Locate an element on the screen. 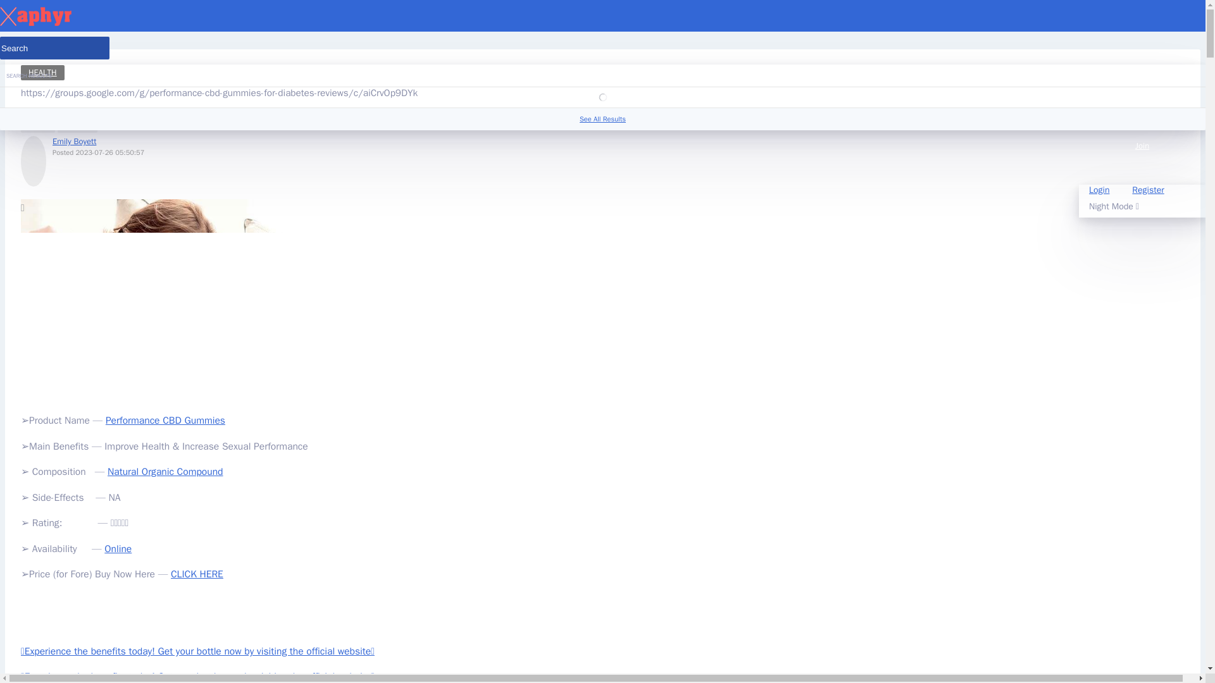 The width and height of the screenshot is (1215, 683). Performance CBD Gummies is located at coordinates (165, 420).